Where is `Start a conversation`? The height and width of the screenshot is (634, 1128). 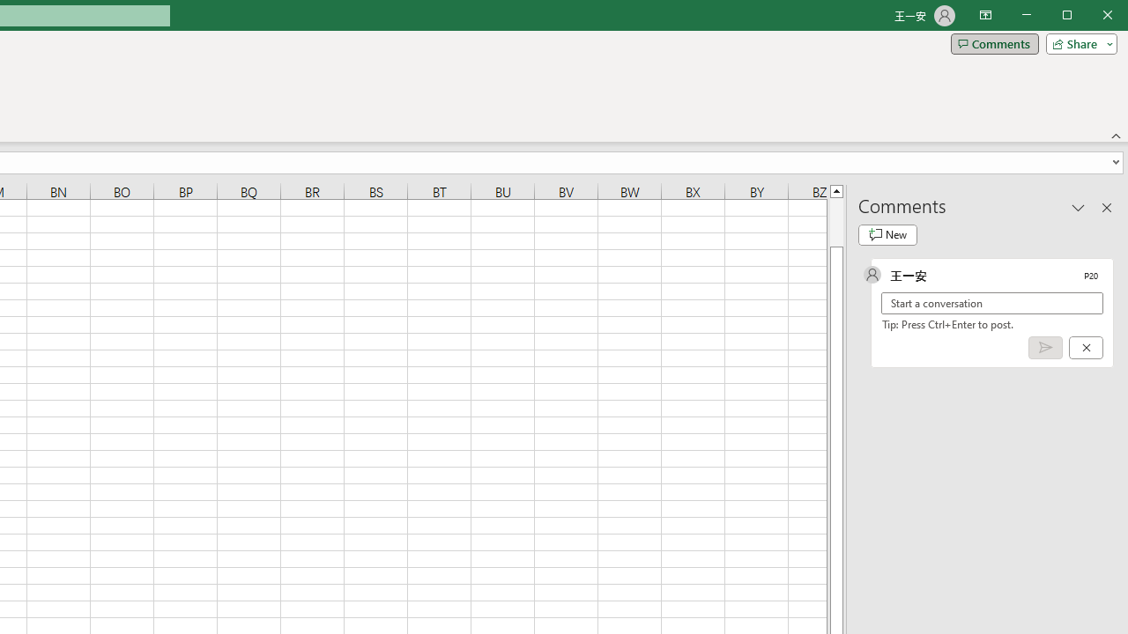 Start a conversation is located at coordinates (992, 303).